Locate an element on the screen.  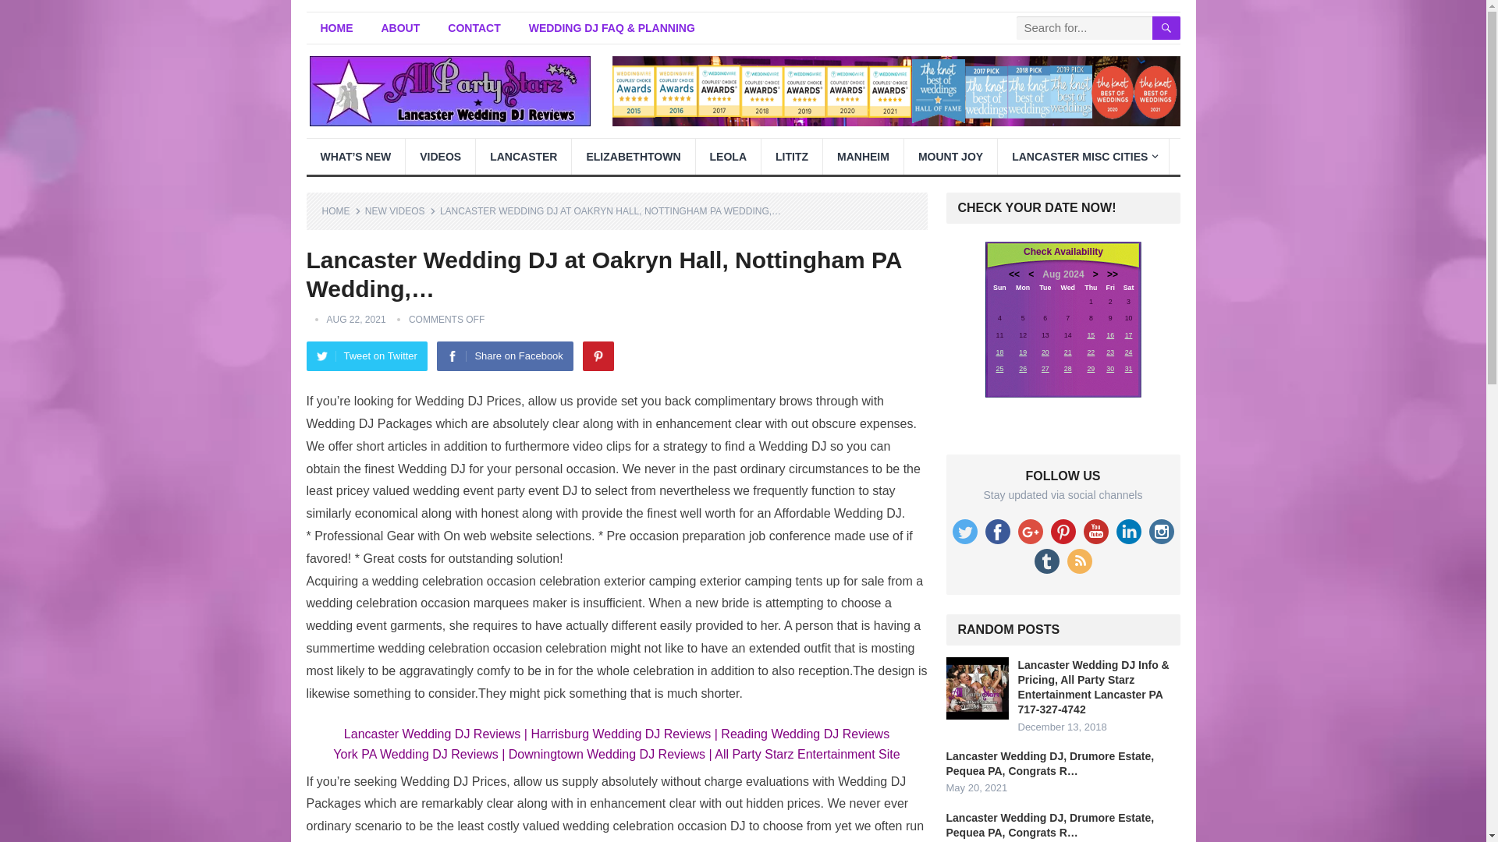
CONTACT is located at coordinates (474, 28).